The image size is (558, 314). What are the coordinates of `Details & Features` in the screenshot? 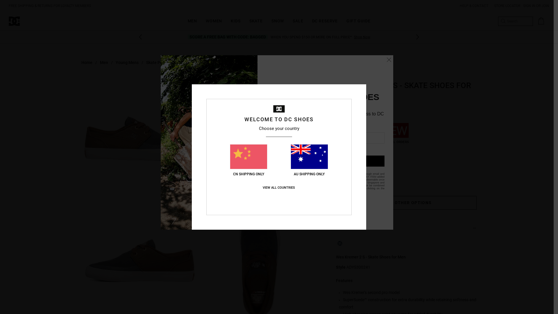 It's located at (406, 228).